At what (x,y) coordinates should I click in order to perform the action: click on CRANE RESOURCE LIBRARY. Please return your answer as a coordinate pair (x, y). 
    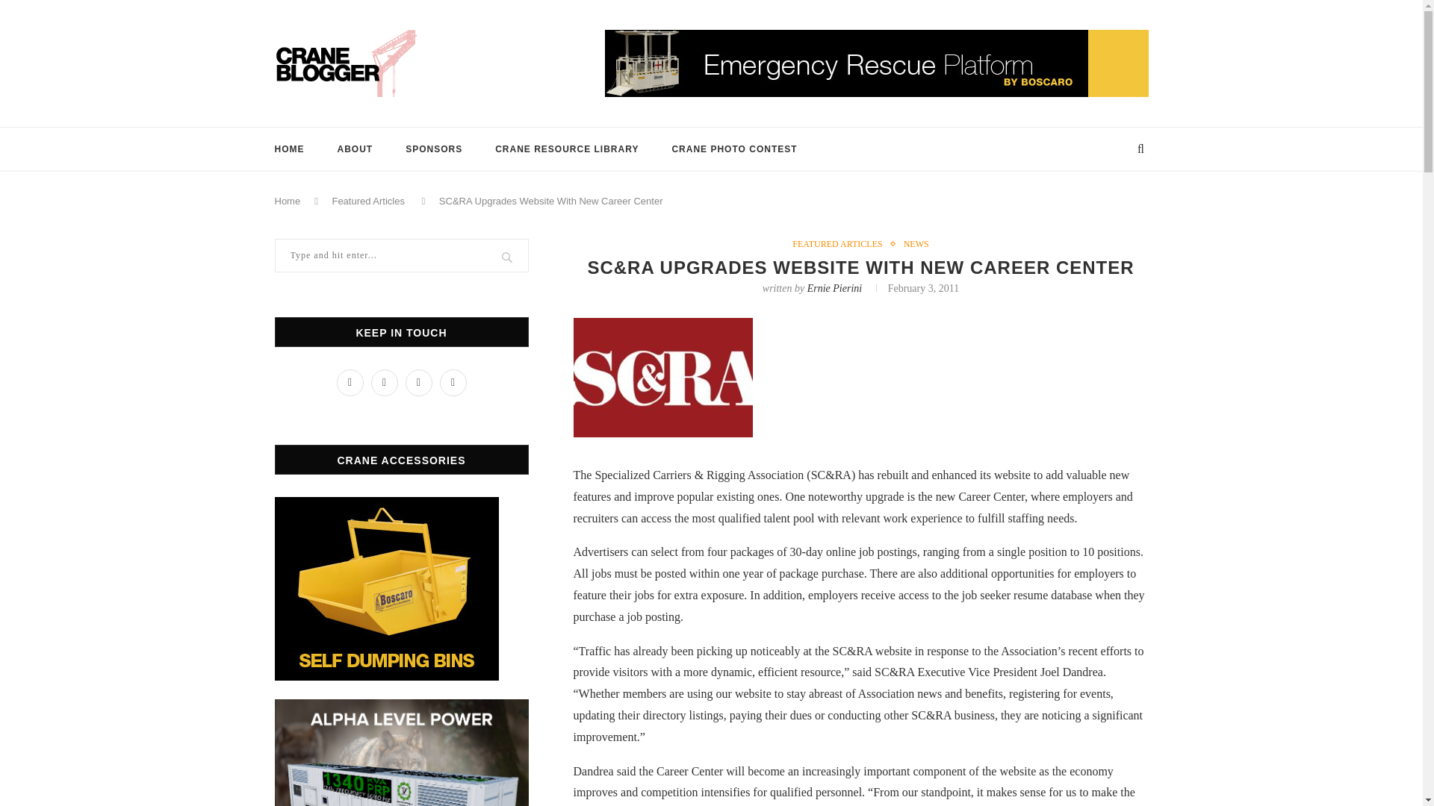
    Looking at the image, I should click on (566, 149).